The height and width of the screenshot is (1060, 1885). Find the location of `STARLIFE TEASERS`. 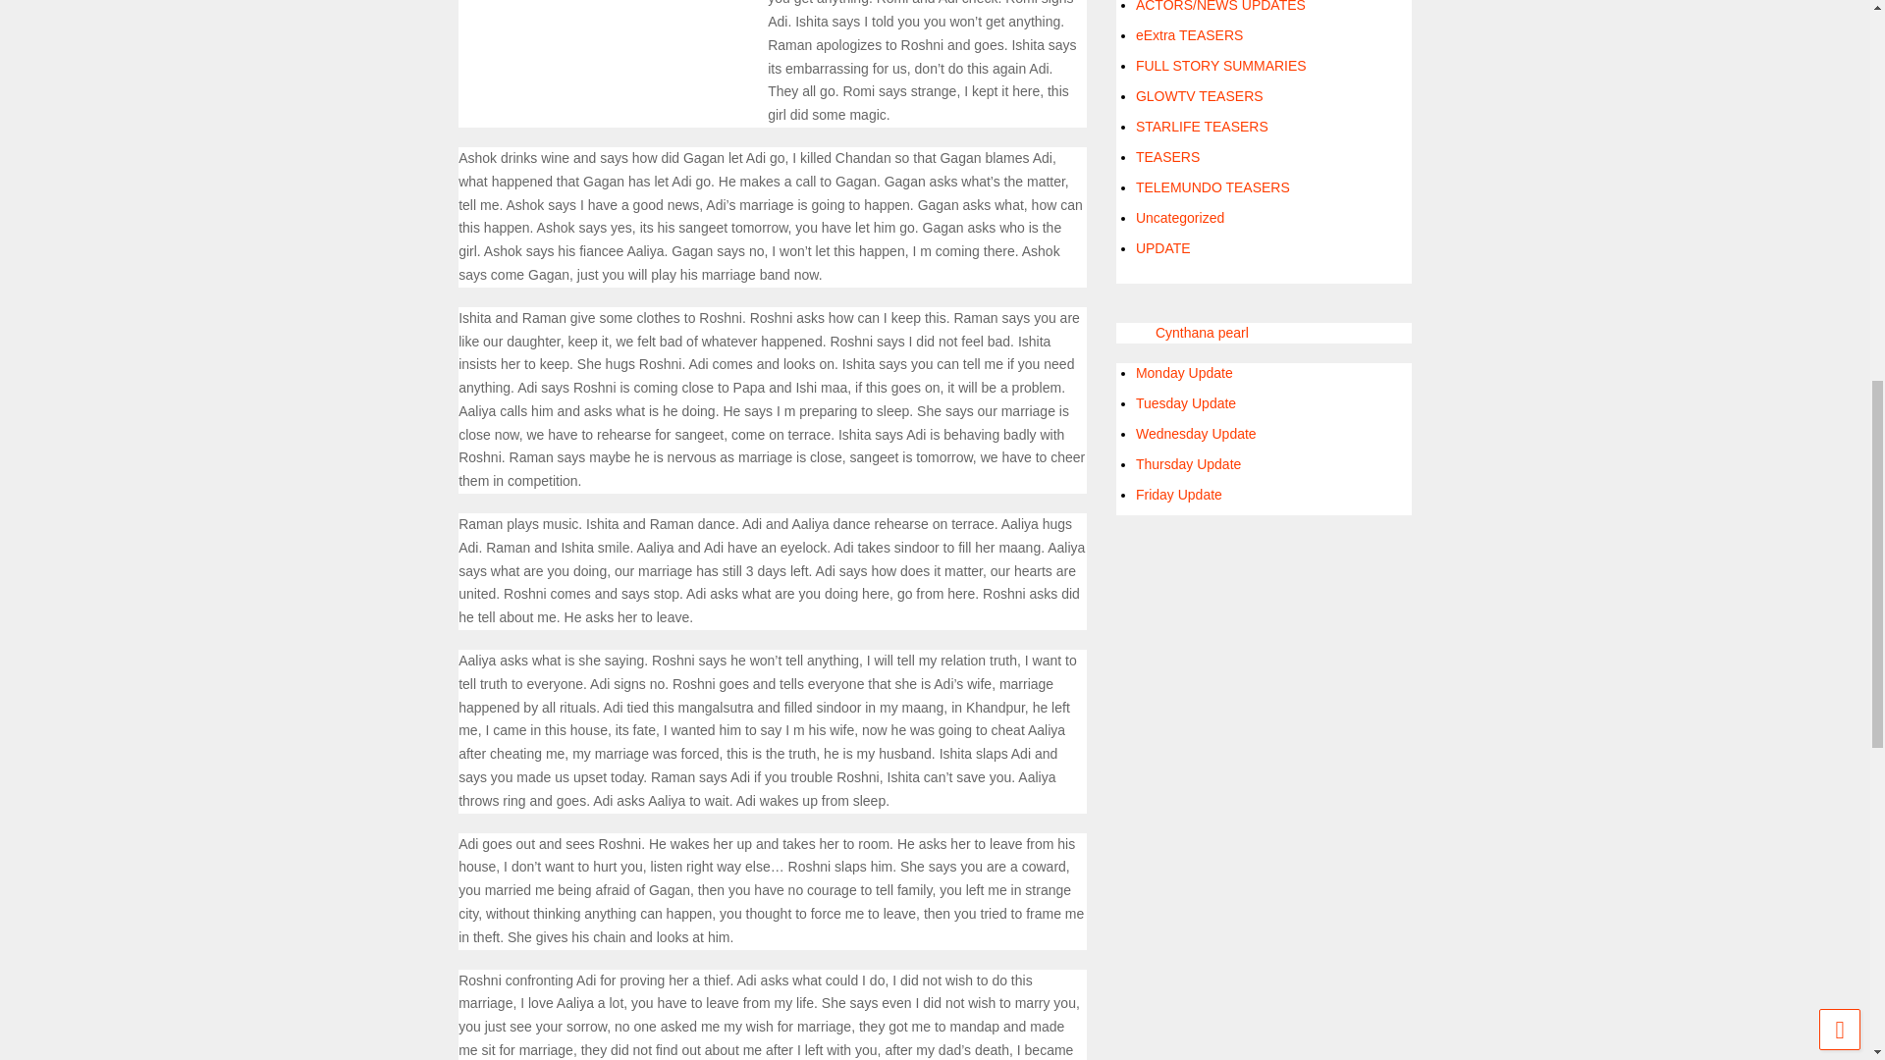

STARLIFE TEASERS is located at coordinates (1202, 126).